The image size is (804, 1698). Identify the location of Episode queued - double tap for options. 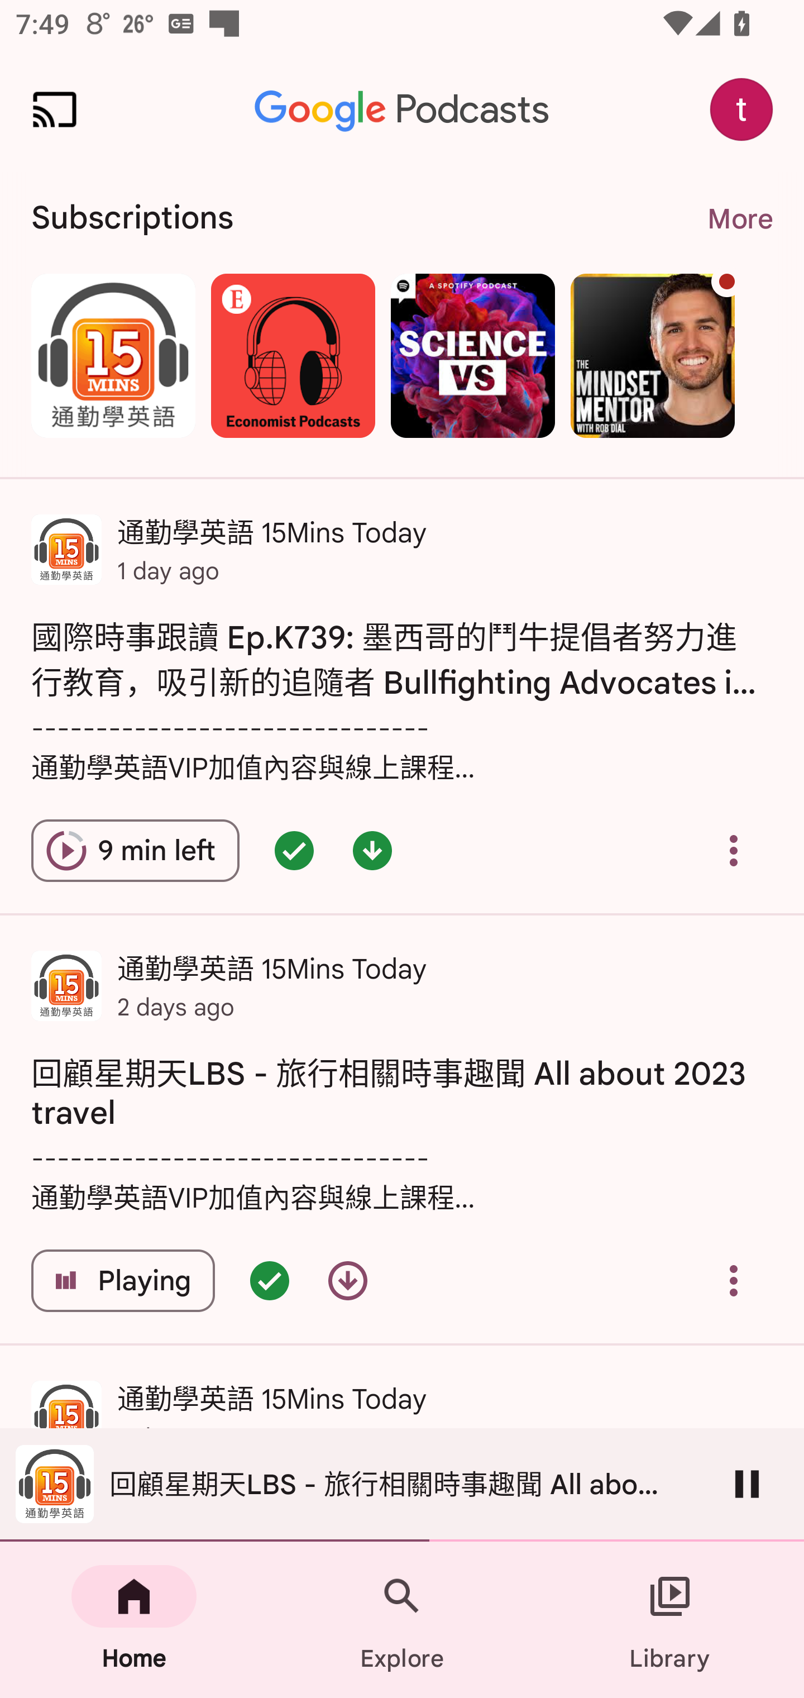
(294, 850).